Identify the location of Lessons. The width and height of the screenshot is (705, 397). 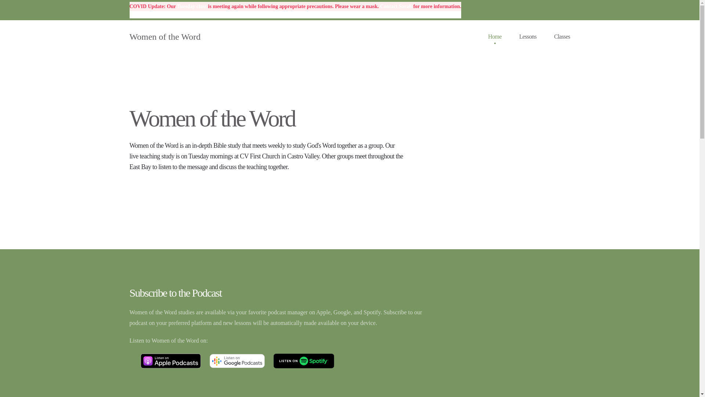
(528, 37).